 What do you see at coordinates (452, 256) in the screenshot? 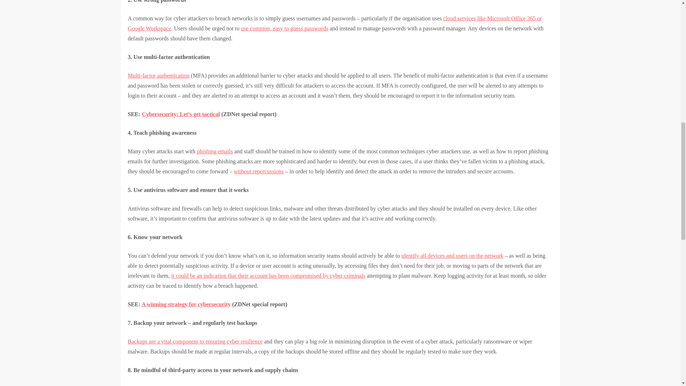
I see `identify all devices and users on the network` at bounding box center [452, 256].